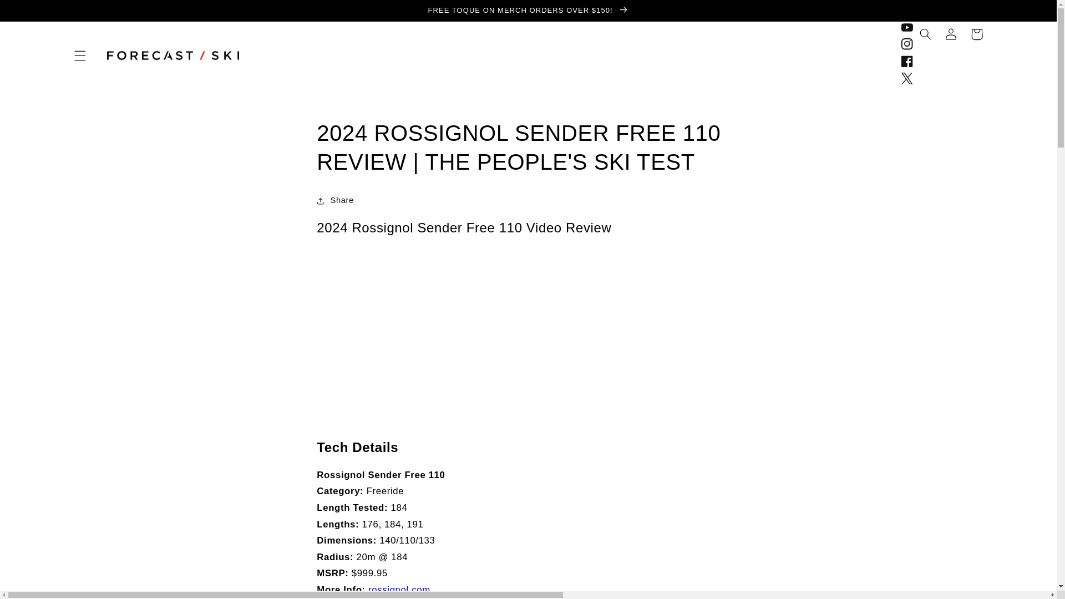 The width and height of the screenshot is (1065, 599). Describe the element at coordinates (976, 34) in the screenshot. I see `Cart` at that location.